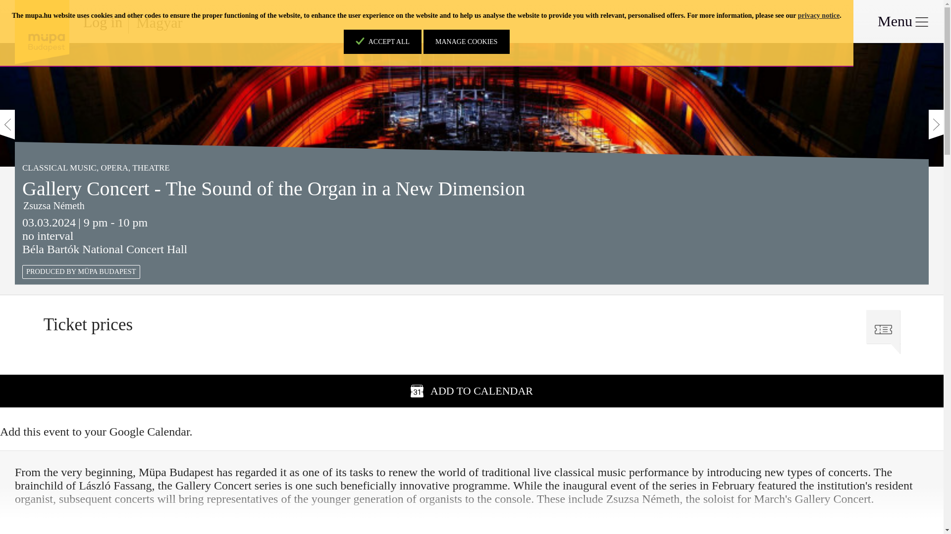  Describe the element at coordinates (467, 42) in the screenshot. I see `MANAGE COOKIES` at that location.